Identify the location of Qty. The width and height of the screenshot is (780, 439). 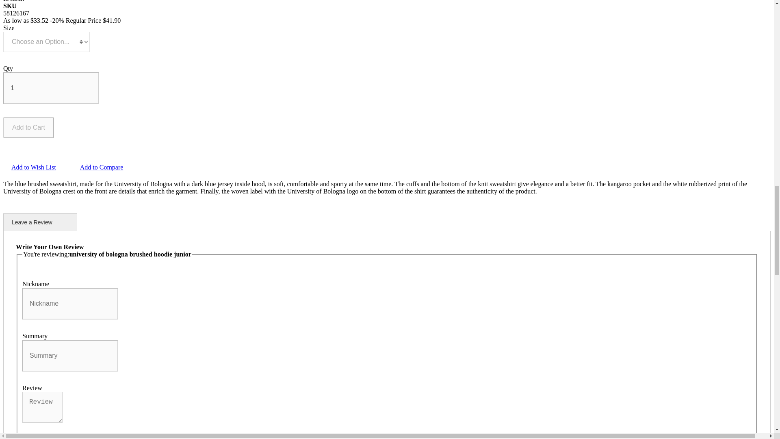
(51, 88).